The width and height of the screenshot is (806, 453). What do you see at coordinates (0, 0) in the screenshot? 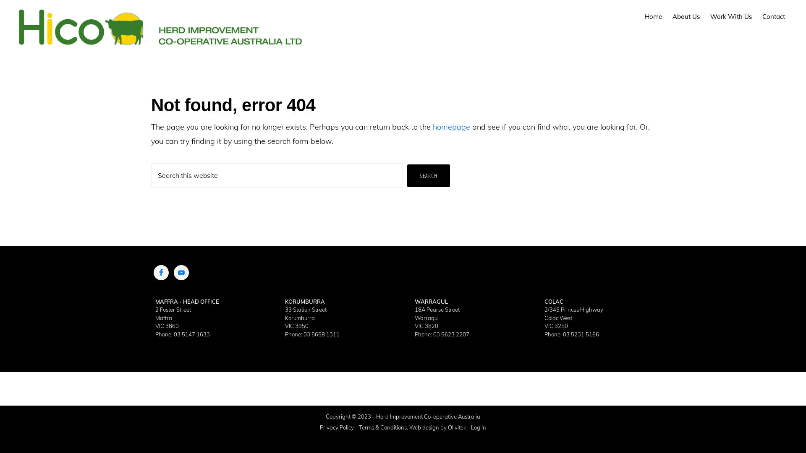
I see `Skip to primary navigation` at bounding box center [0, 0].